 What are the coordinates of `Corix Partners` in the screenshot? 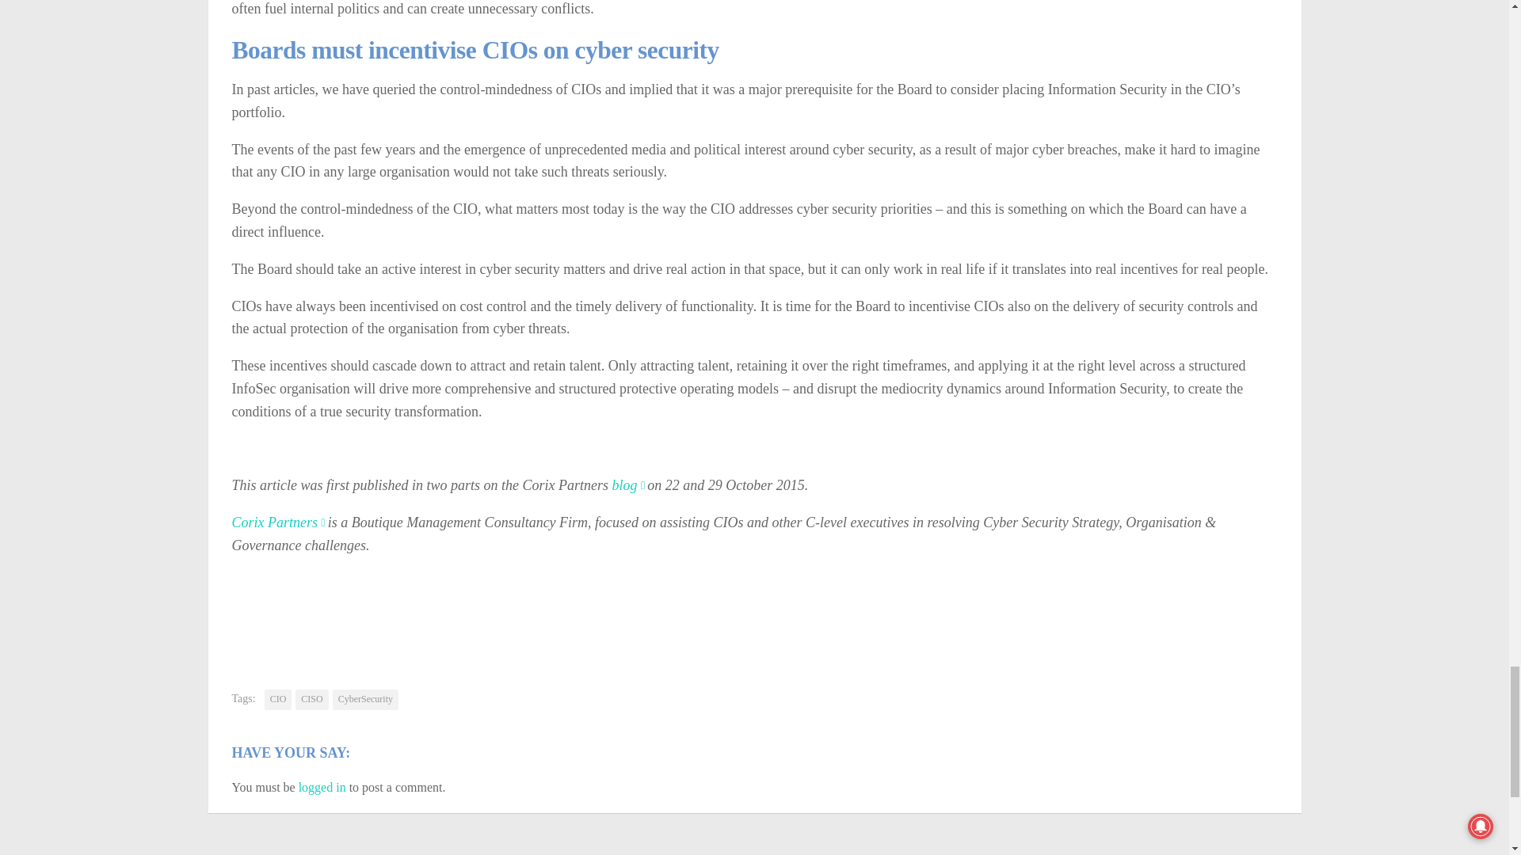 It's located at (277, 522).